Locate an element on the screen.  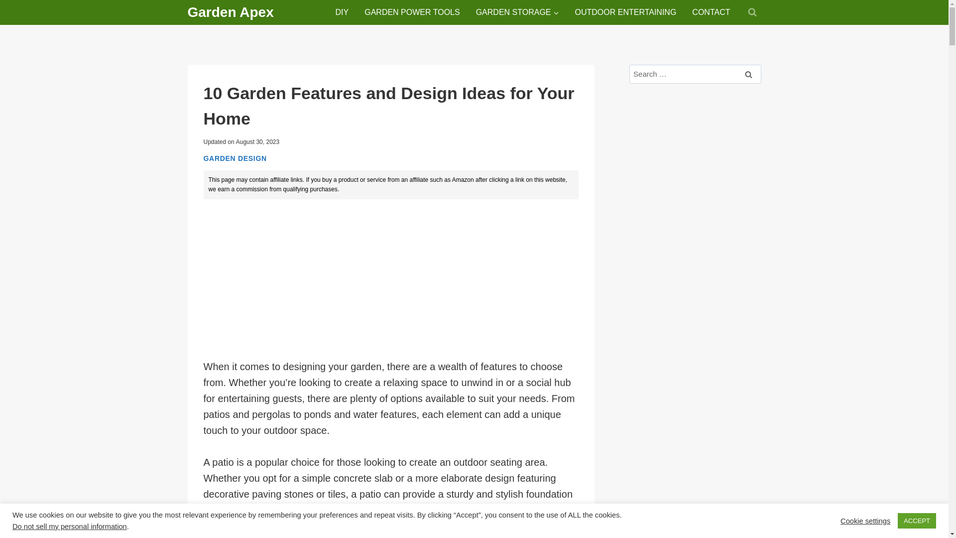
DIY is located at coordinates (342, 12).